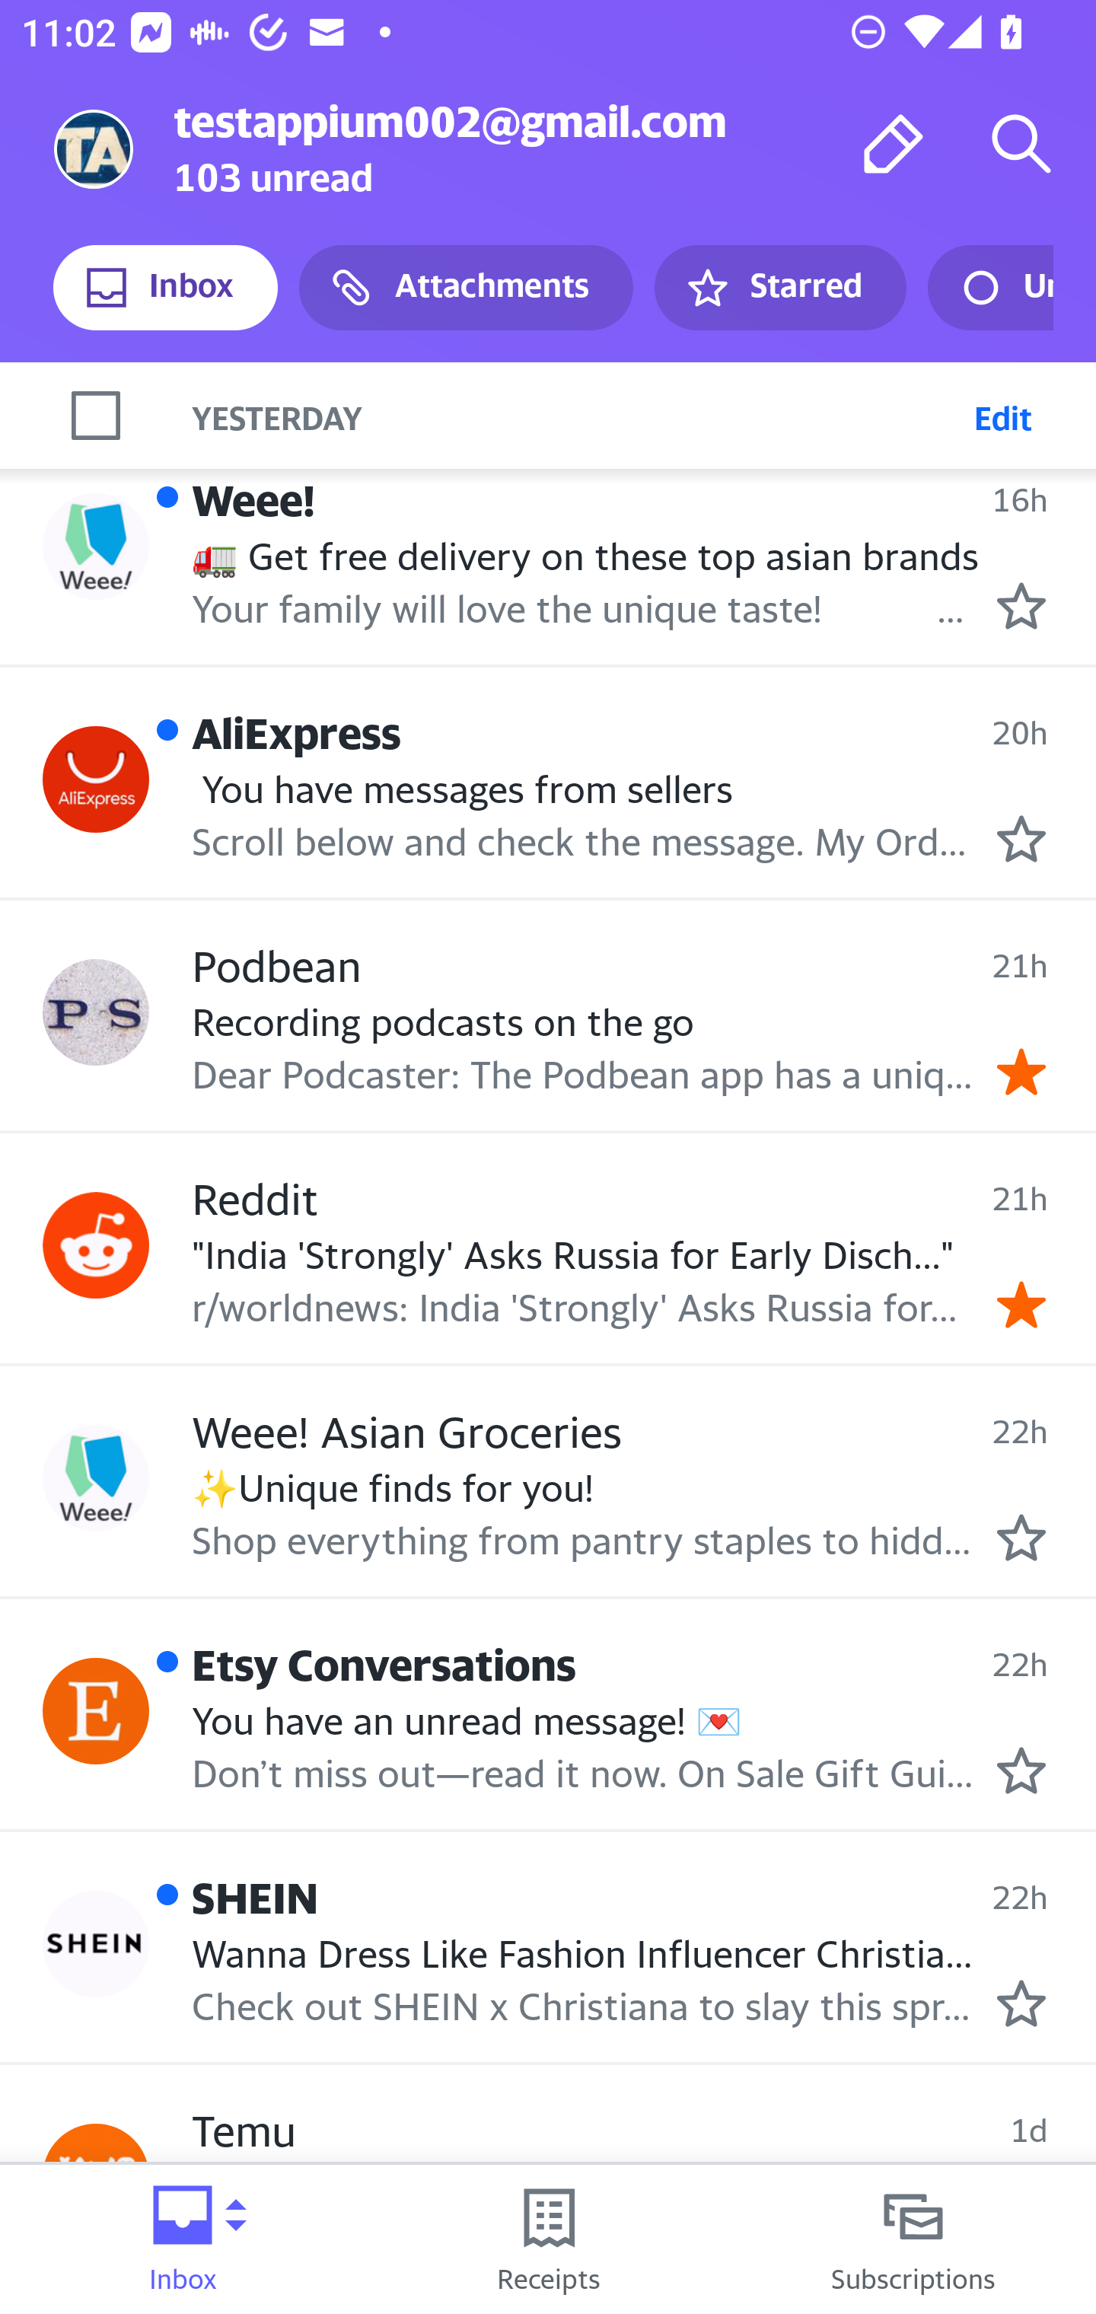 This screenshot has height=2314, width=1096. Describe the element at coordinates (96, 779) in the screenshot. I see `Profile
AliExpress` at that location.